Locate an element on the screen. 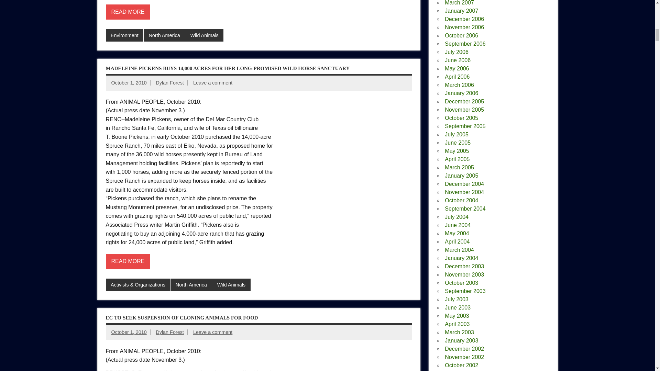 This screenshot has width=660, height=371. Environment is located at coordinates (124, 35).